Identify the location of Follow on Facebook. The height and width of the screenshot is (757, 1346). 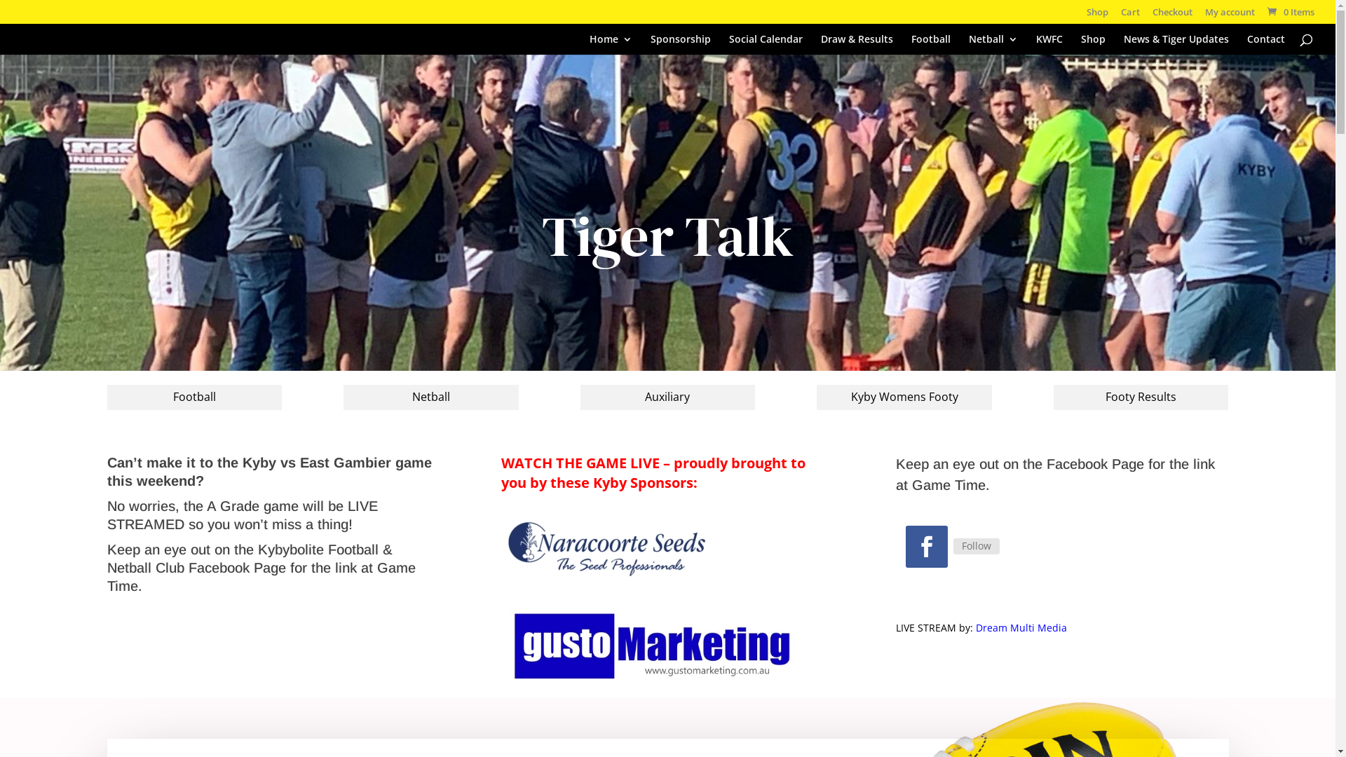
(927, 547).